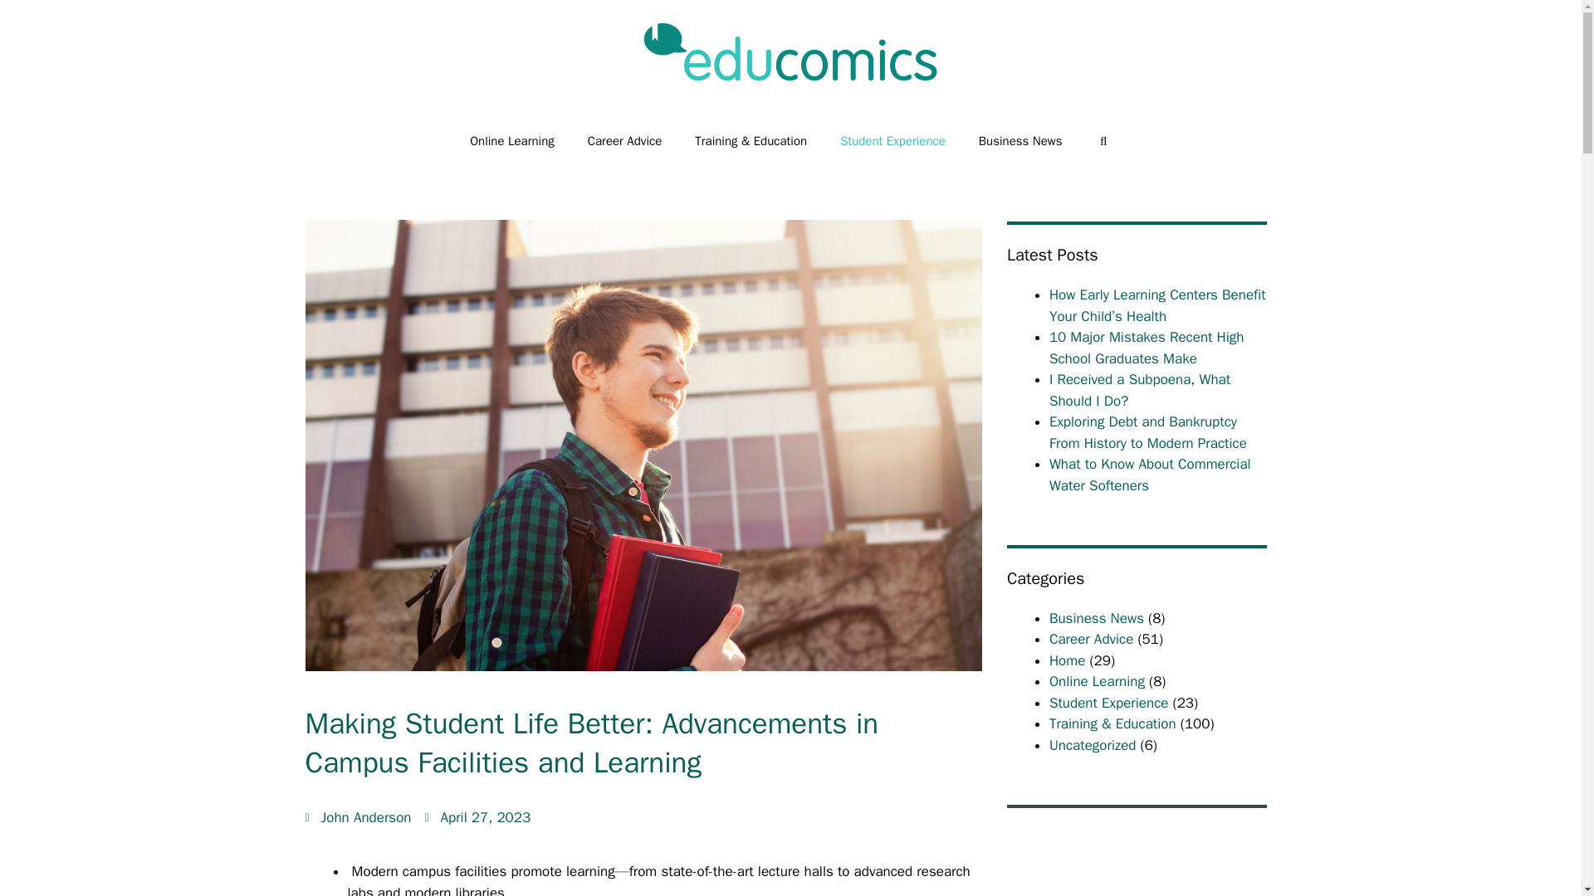  Describe the element at coordinates (624, 141) in the screenshot. I see `Career Advice` at that location.